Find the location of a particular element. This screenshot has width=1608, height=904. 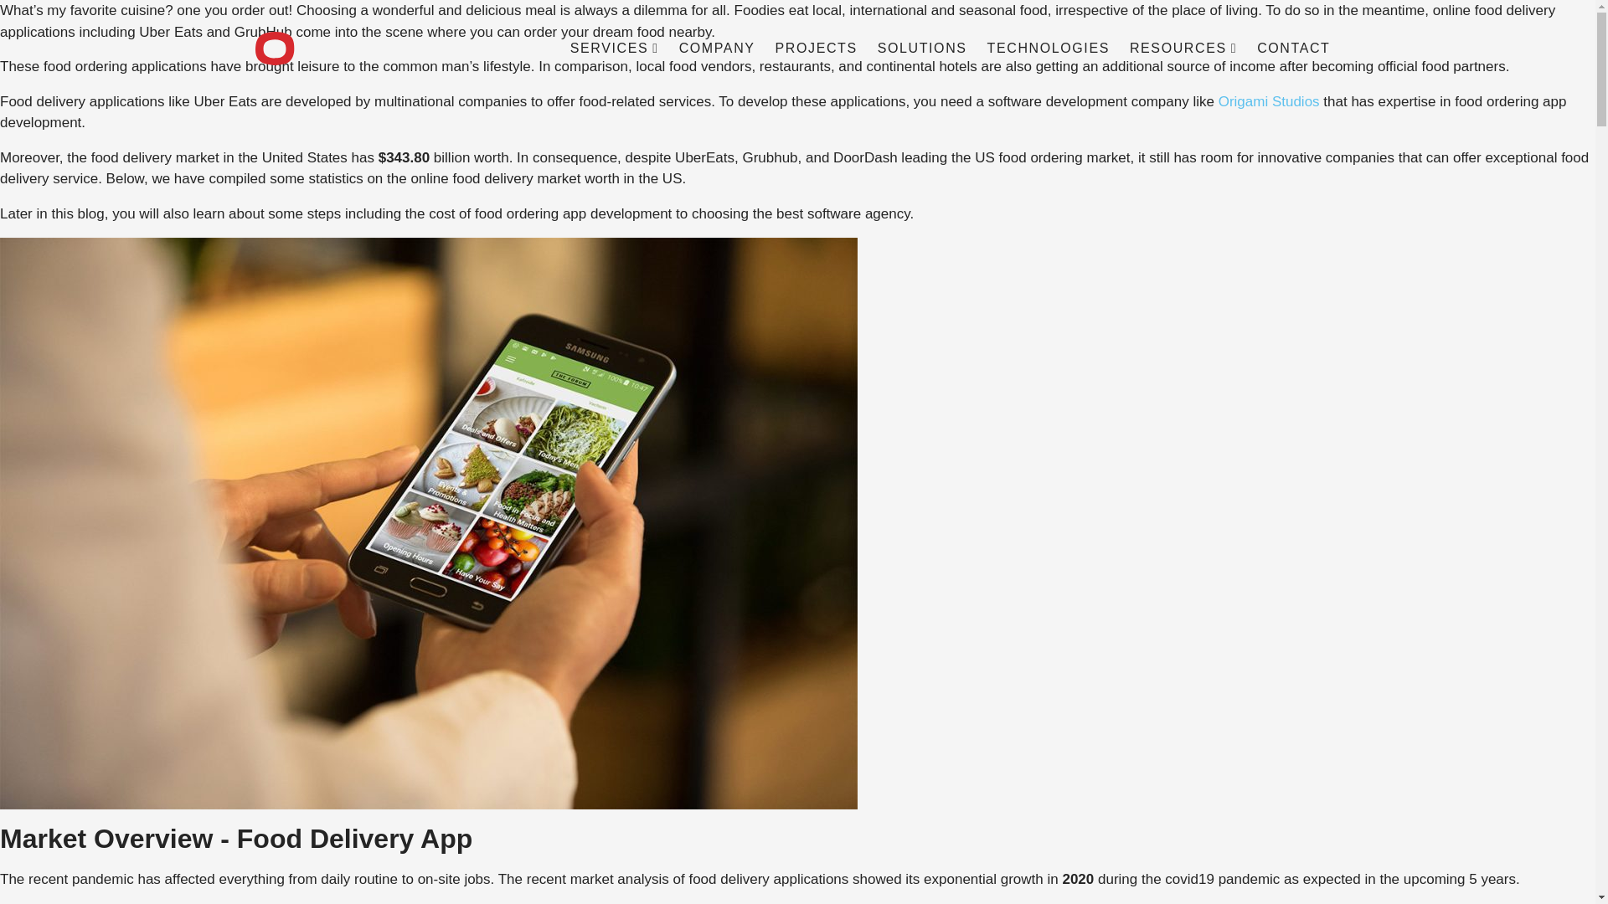

SOLUTIONS is located at coordinates (923, 49).